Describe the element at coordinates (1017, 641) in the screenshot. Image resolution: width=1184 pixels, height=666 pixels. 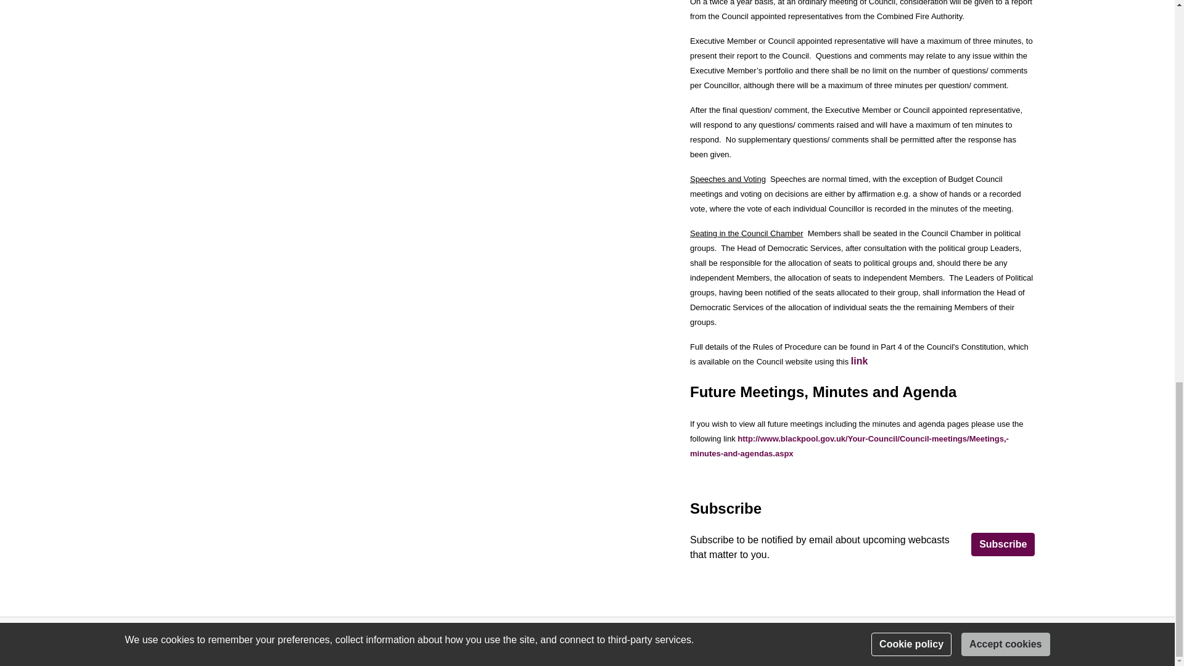
I see `Go to the Public-i website` at that location.